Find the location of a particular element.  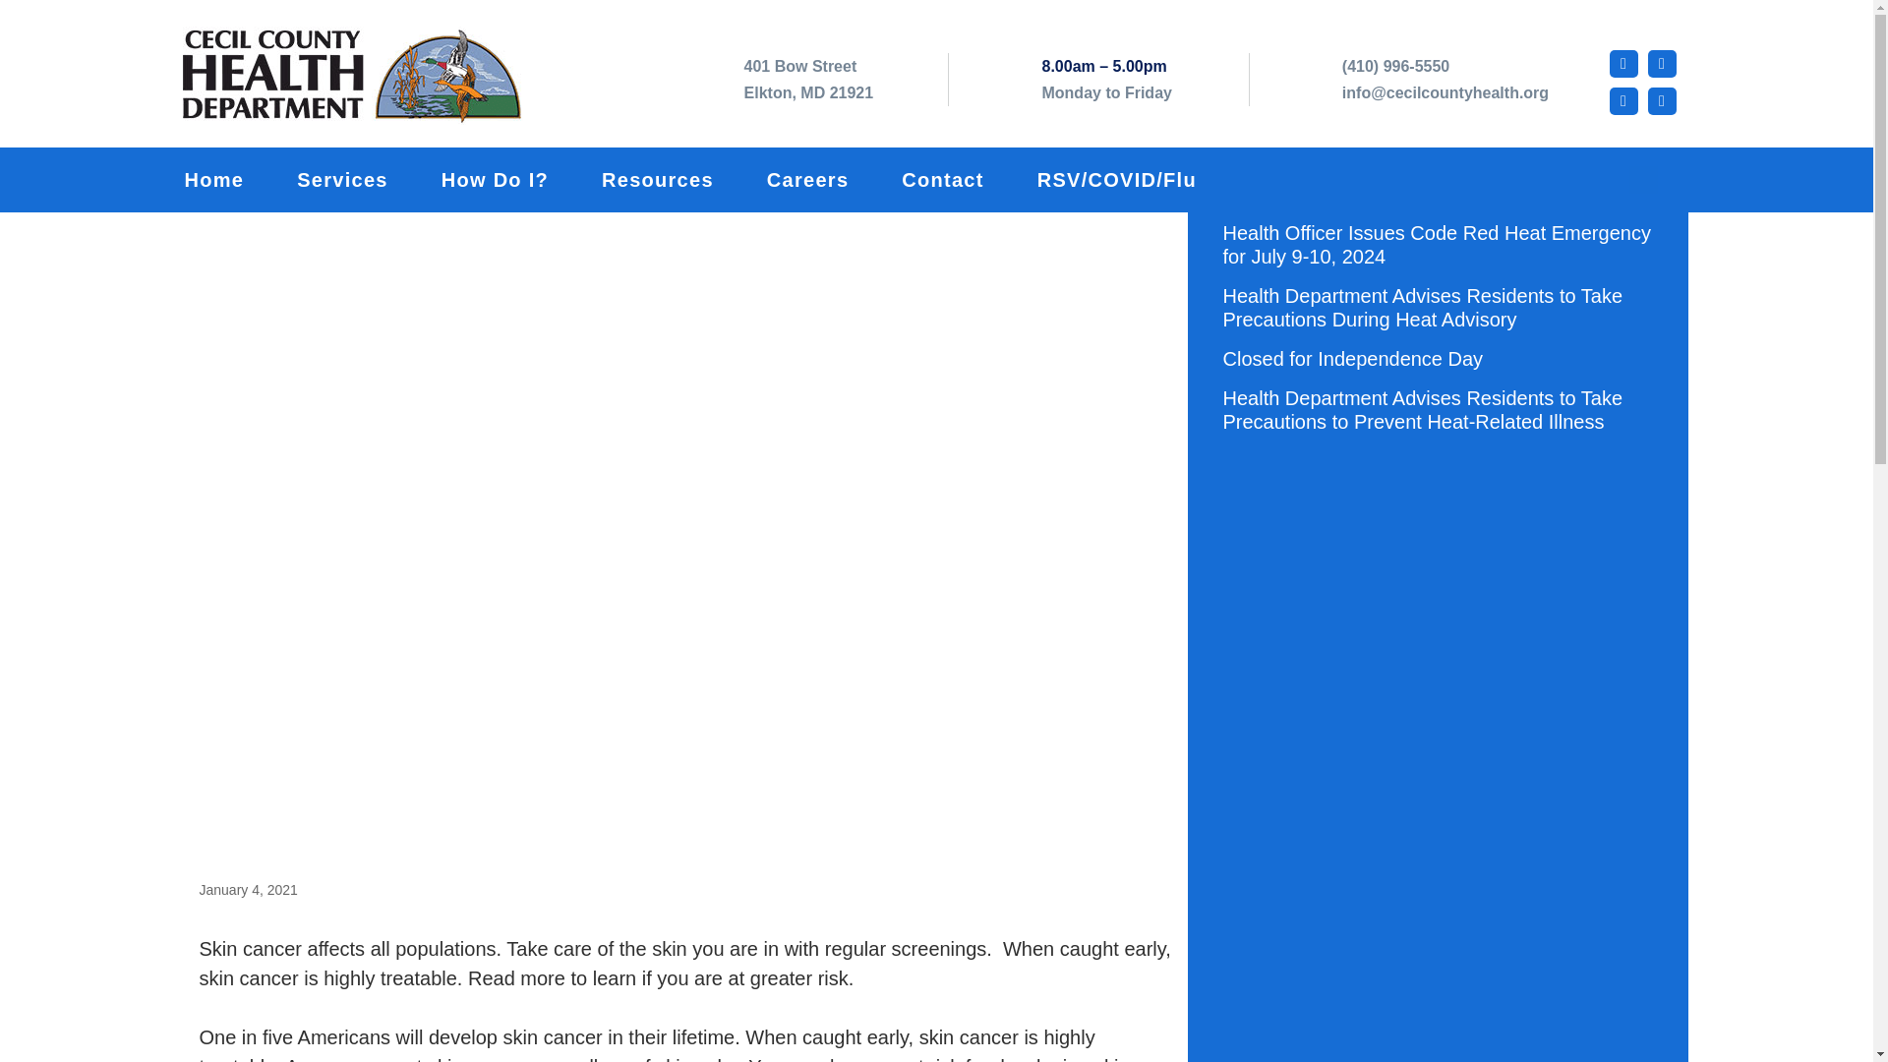

Home is located at coordinates (242, 180).